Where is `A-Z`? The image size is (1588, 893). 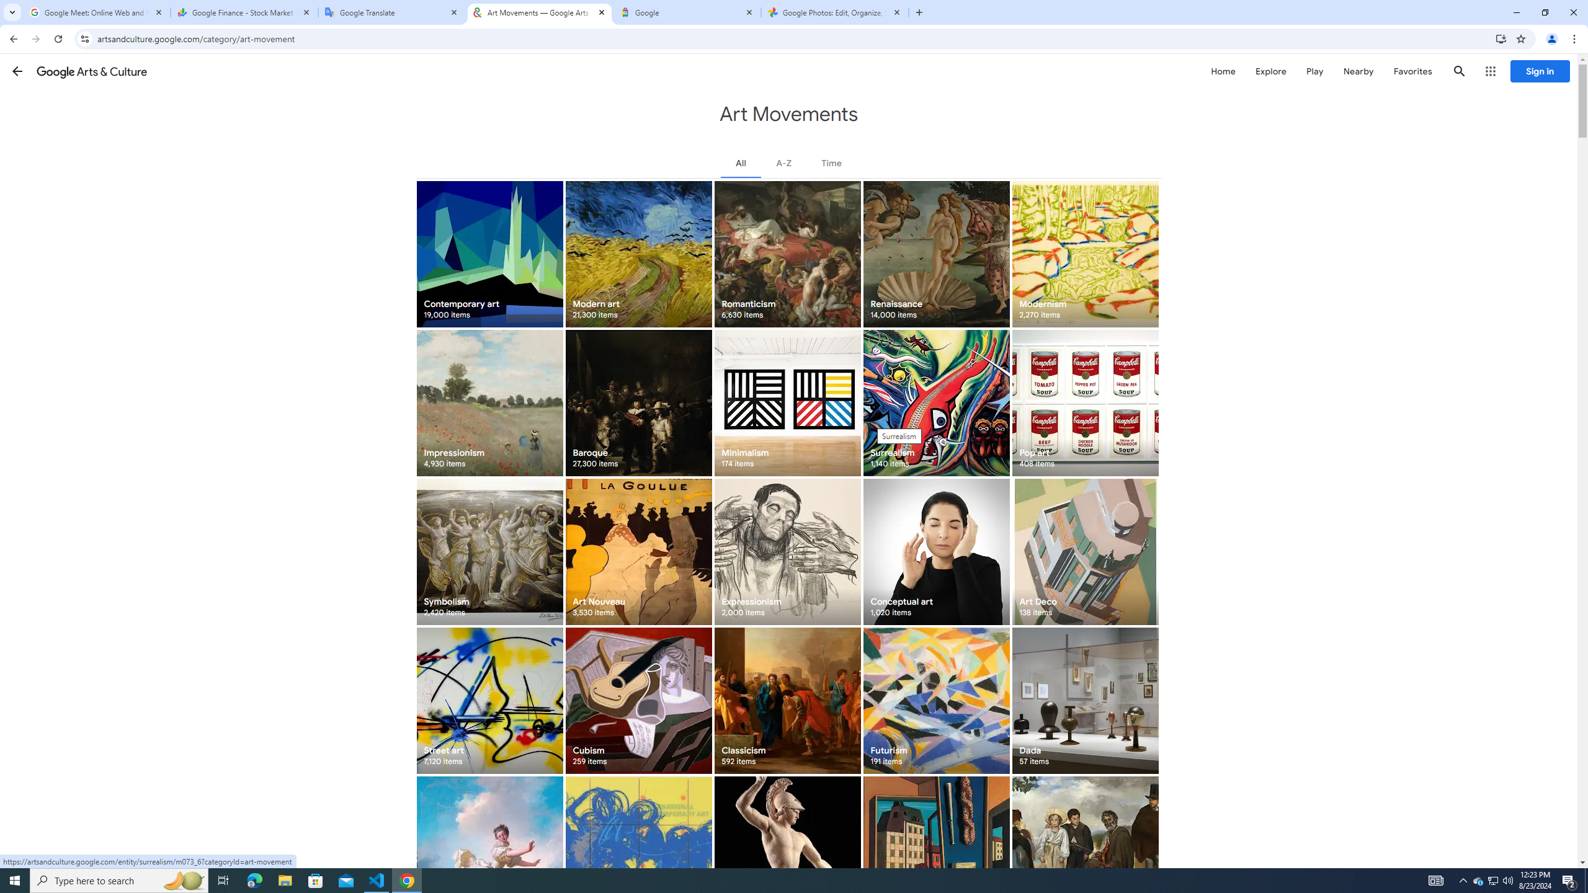
A-Z is located at coordinates (783, 162).